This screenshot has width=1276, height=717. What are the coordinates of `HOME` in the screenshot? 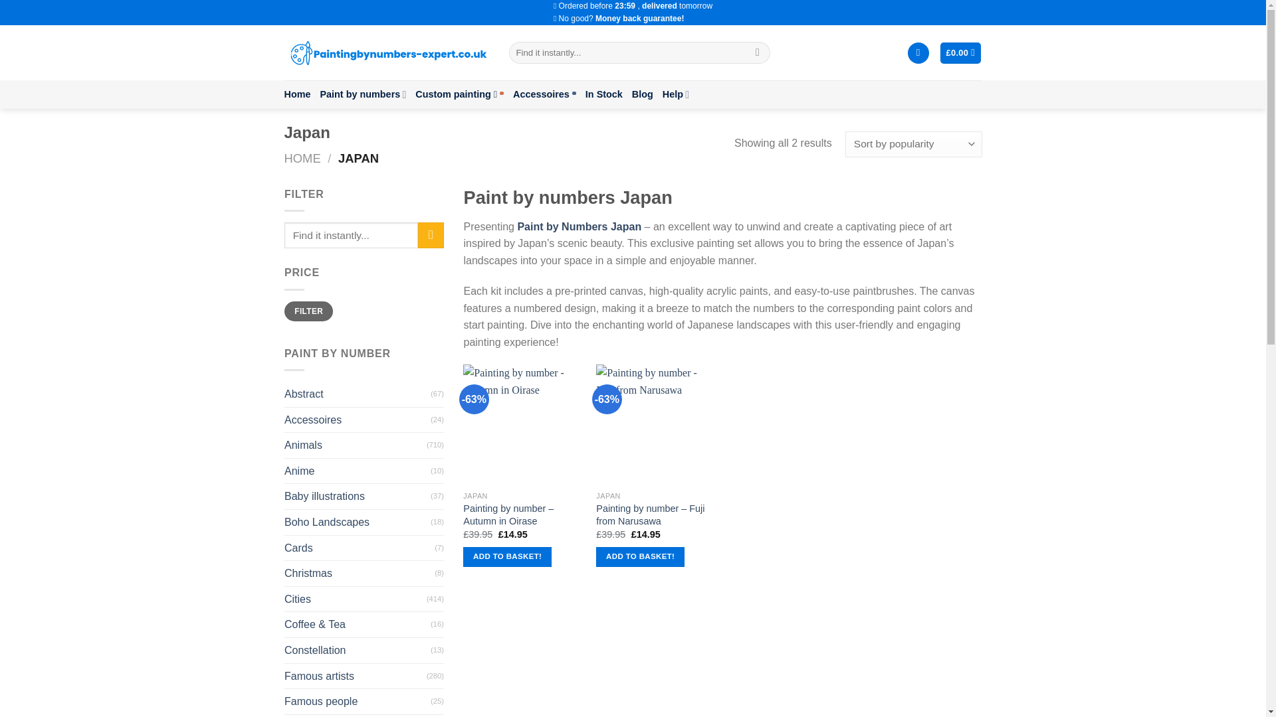 It's located at (303, 158).